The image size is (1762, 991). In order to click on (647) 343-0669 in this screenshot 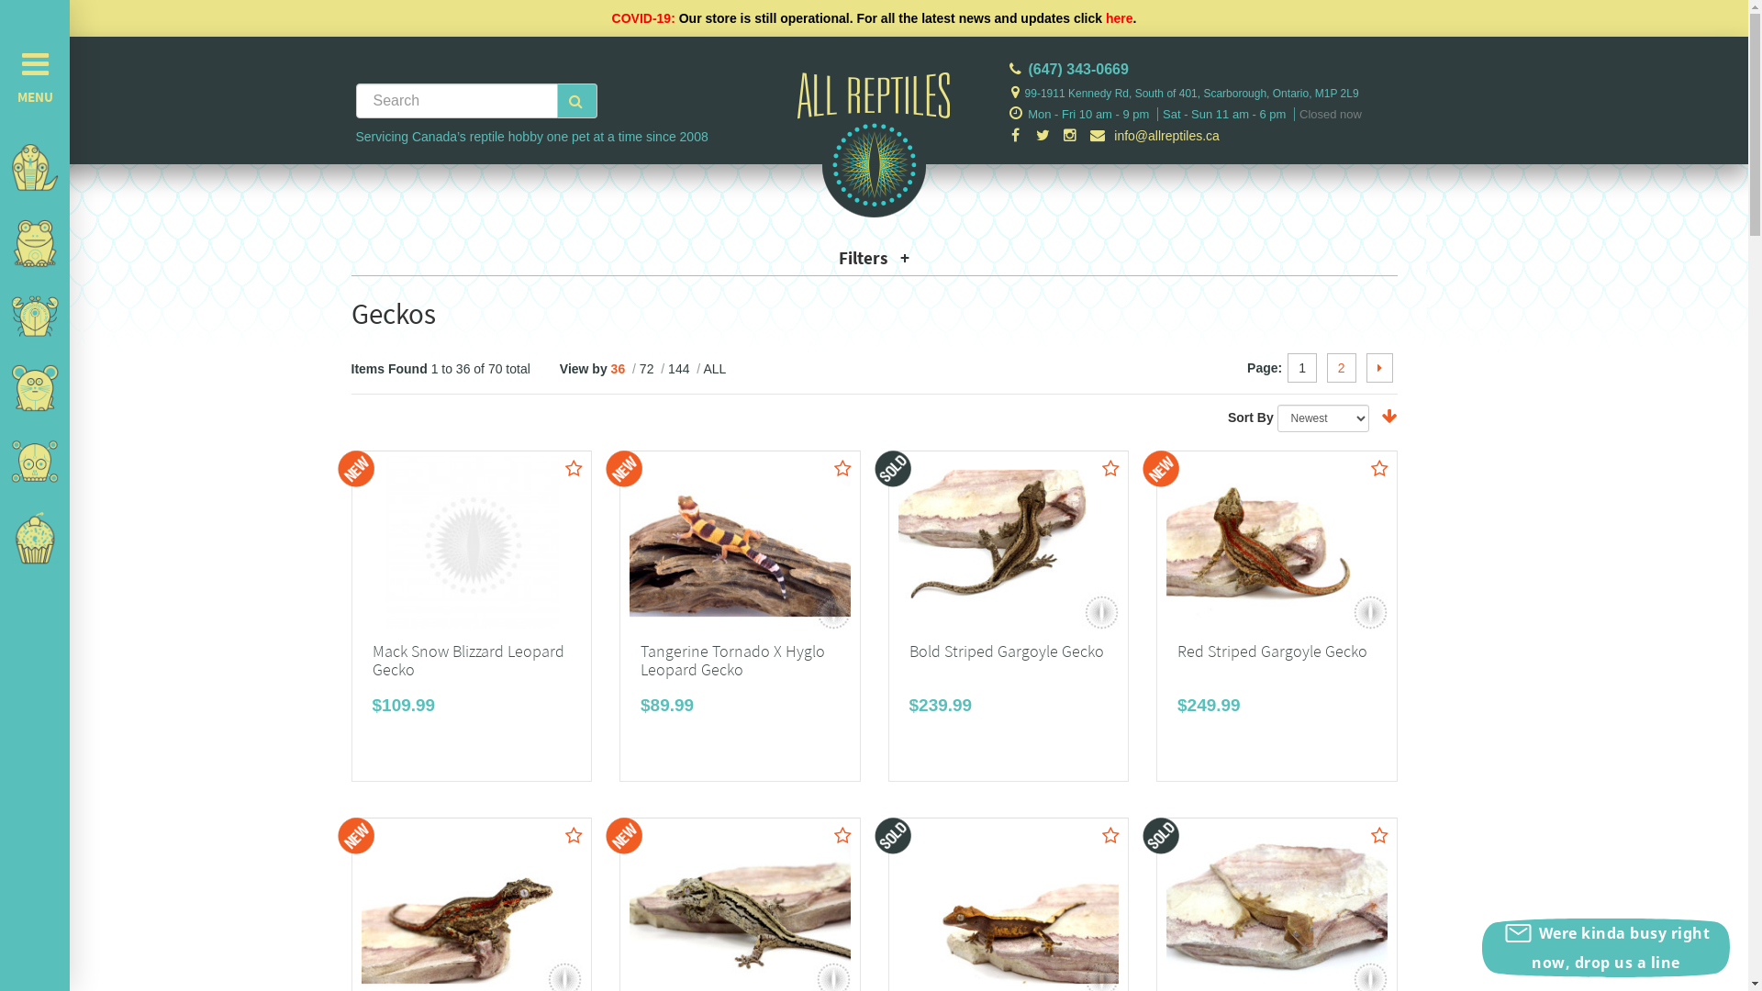, I will do `click(1077, 70)`.